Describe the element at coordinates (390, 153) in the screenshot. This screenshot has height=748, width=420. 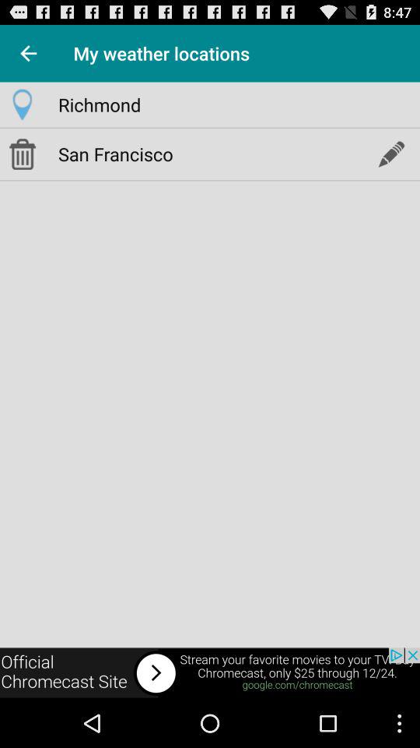
I see `edit location` at that location.